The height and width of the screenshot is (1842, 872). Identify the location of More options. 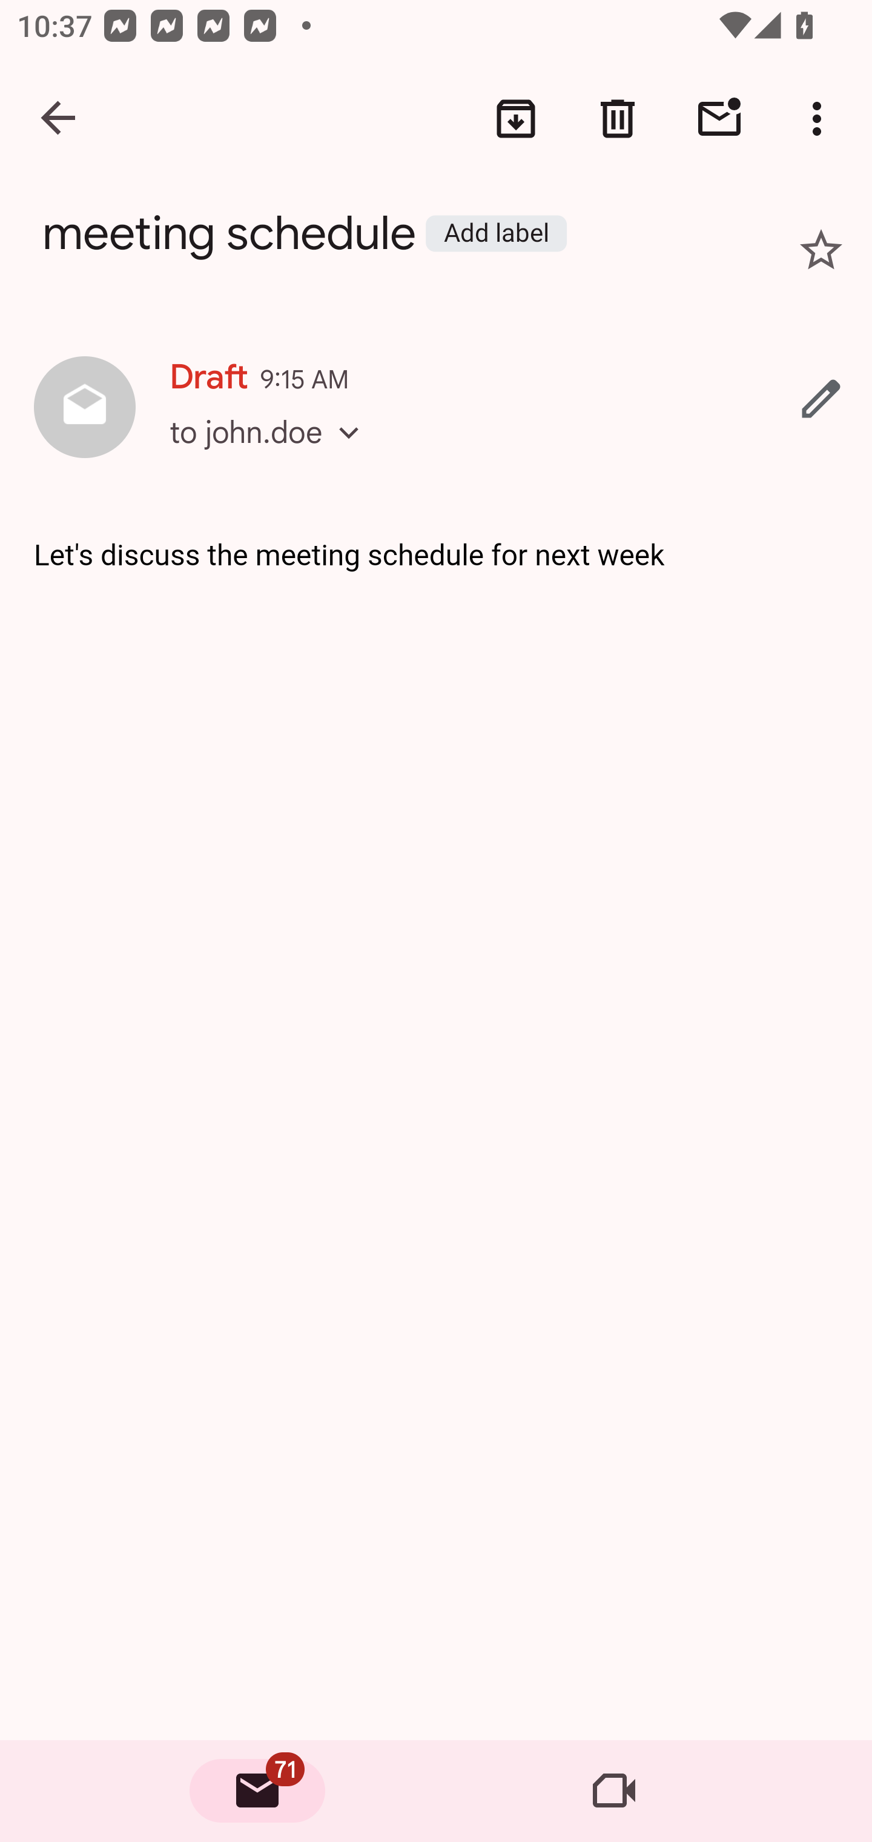
(821, 119).